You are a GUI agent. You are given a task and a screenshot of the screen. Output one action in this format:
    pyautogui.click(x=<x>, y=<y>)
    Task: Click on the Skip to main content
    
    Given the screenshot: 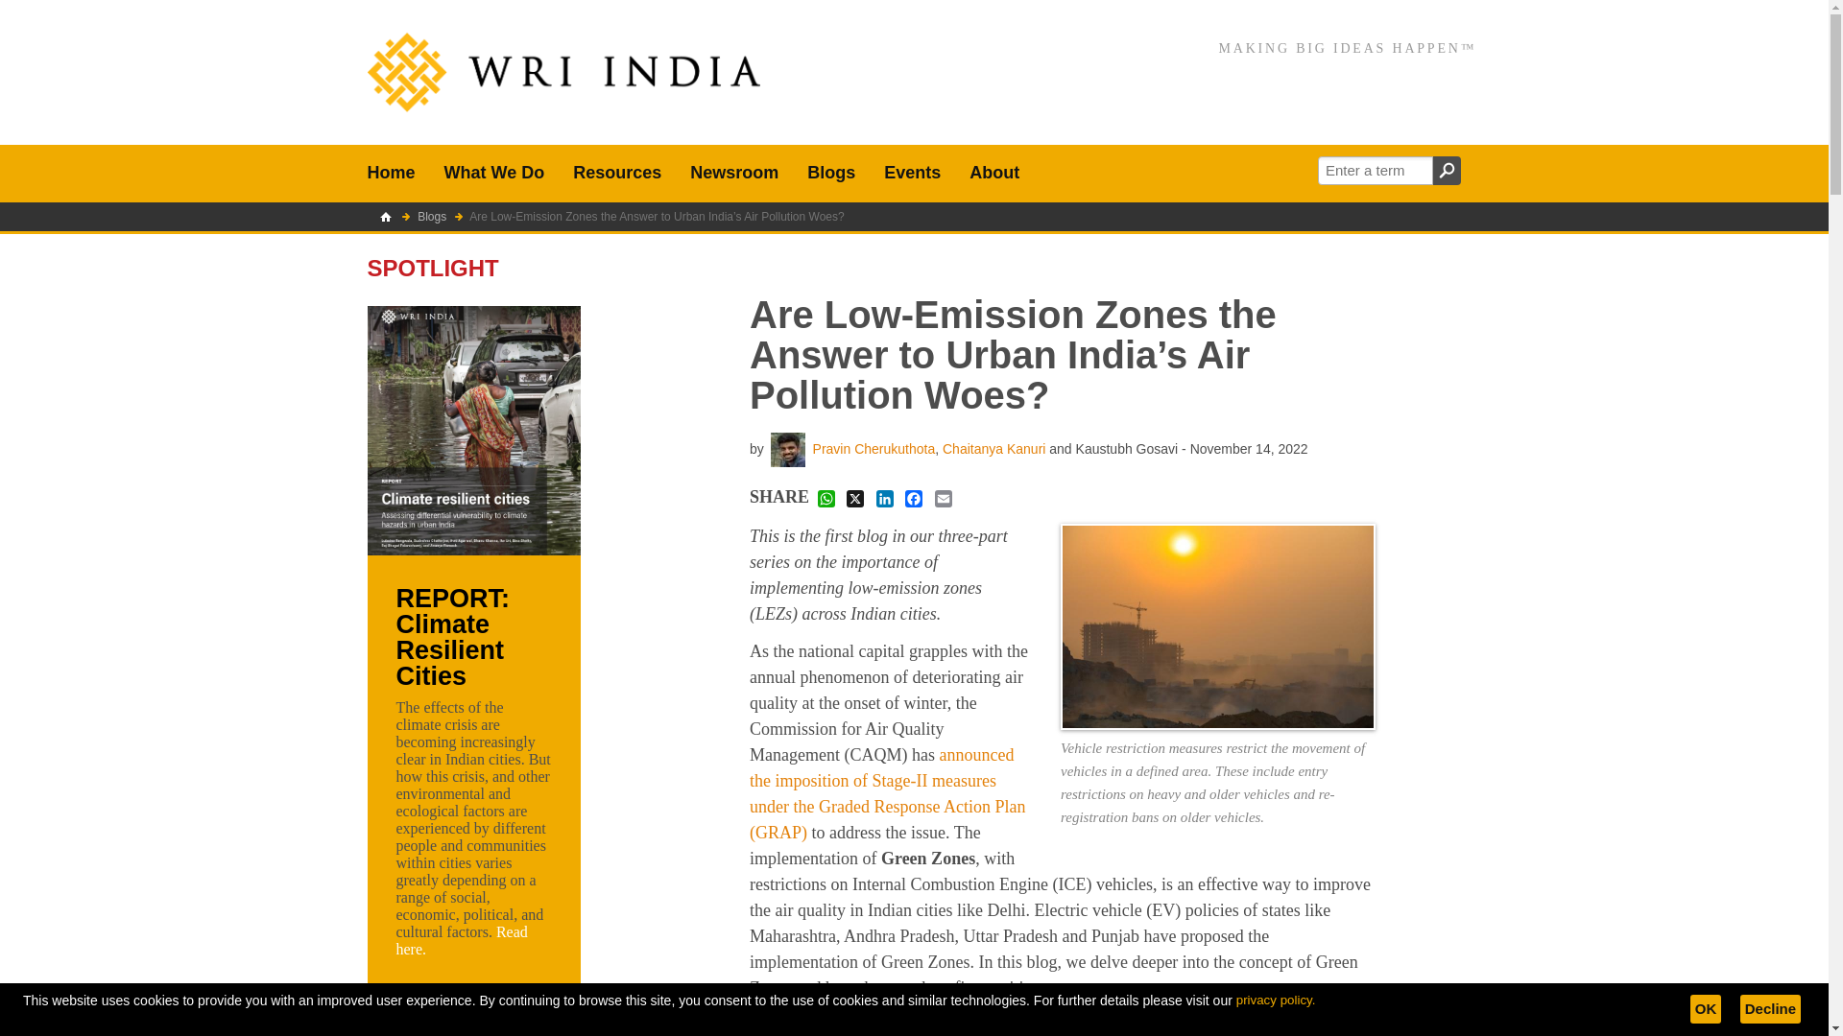 What is the action you would take?
    pyautogui.click(x=71, y=13)
    